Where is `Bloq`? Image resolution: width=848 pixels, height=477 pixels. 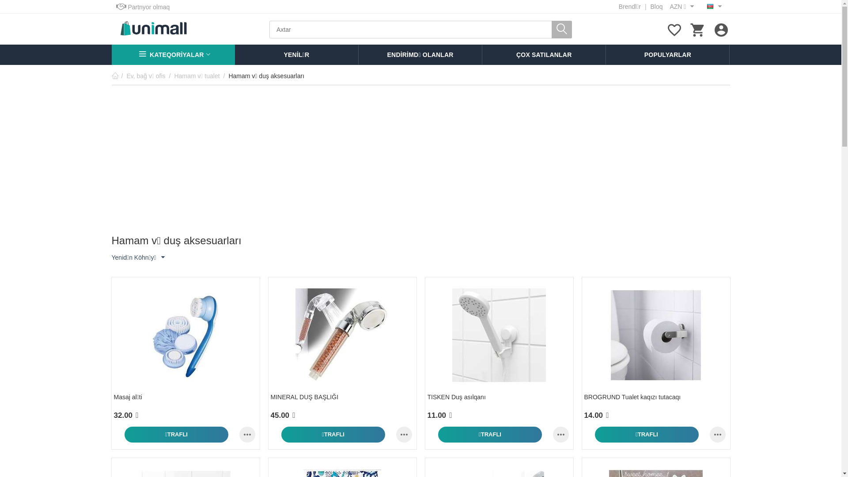 Bloq is located at coordinates (656, 7).